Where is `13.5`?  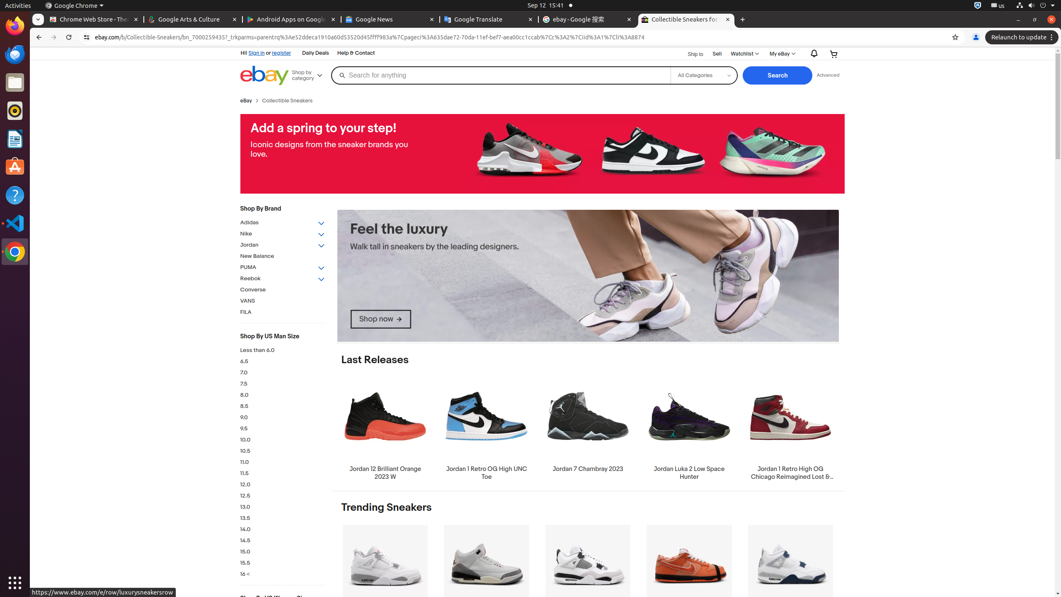
13.5 is located at coordinates (283, 518).